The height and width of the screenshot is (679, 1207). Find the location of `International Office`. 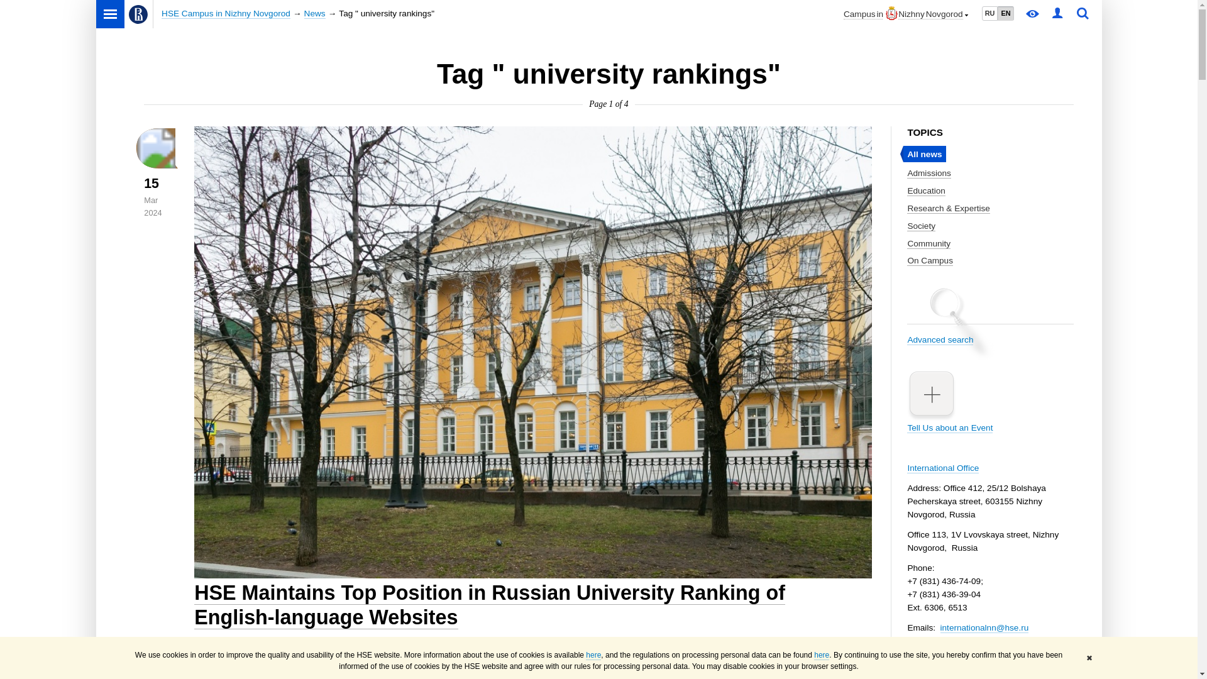

International Office is located at coordinates (943, 468).